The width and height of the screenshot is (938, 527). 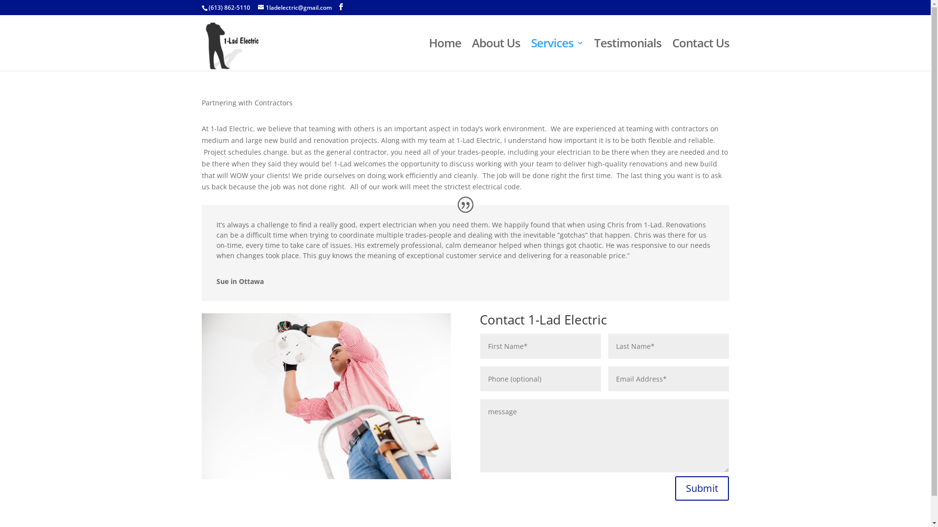 What do you see at coordinates (701, 55) in the screenshot?
I see `Contact Us` at bounding box center [701, 55].